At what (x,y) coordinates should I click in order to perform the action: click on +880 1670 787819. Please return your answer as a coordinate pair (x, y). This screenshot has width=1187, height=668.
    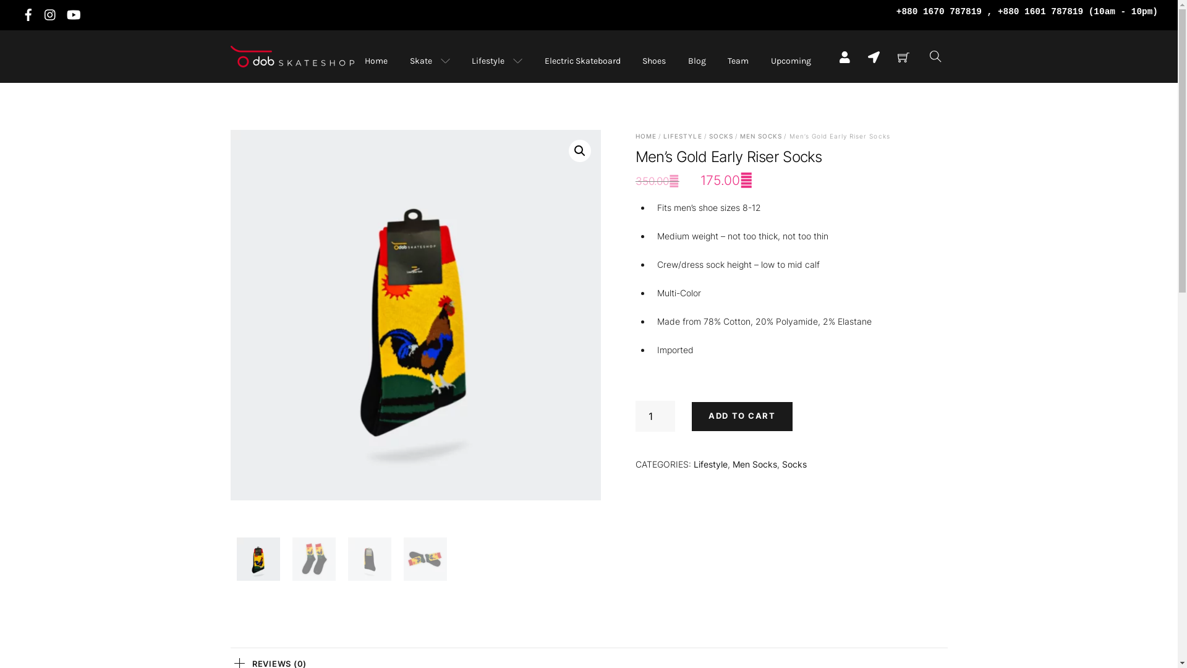
    Looking at the image, I should click on (939, 12).